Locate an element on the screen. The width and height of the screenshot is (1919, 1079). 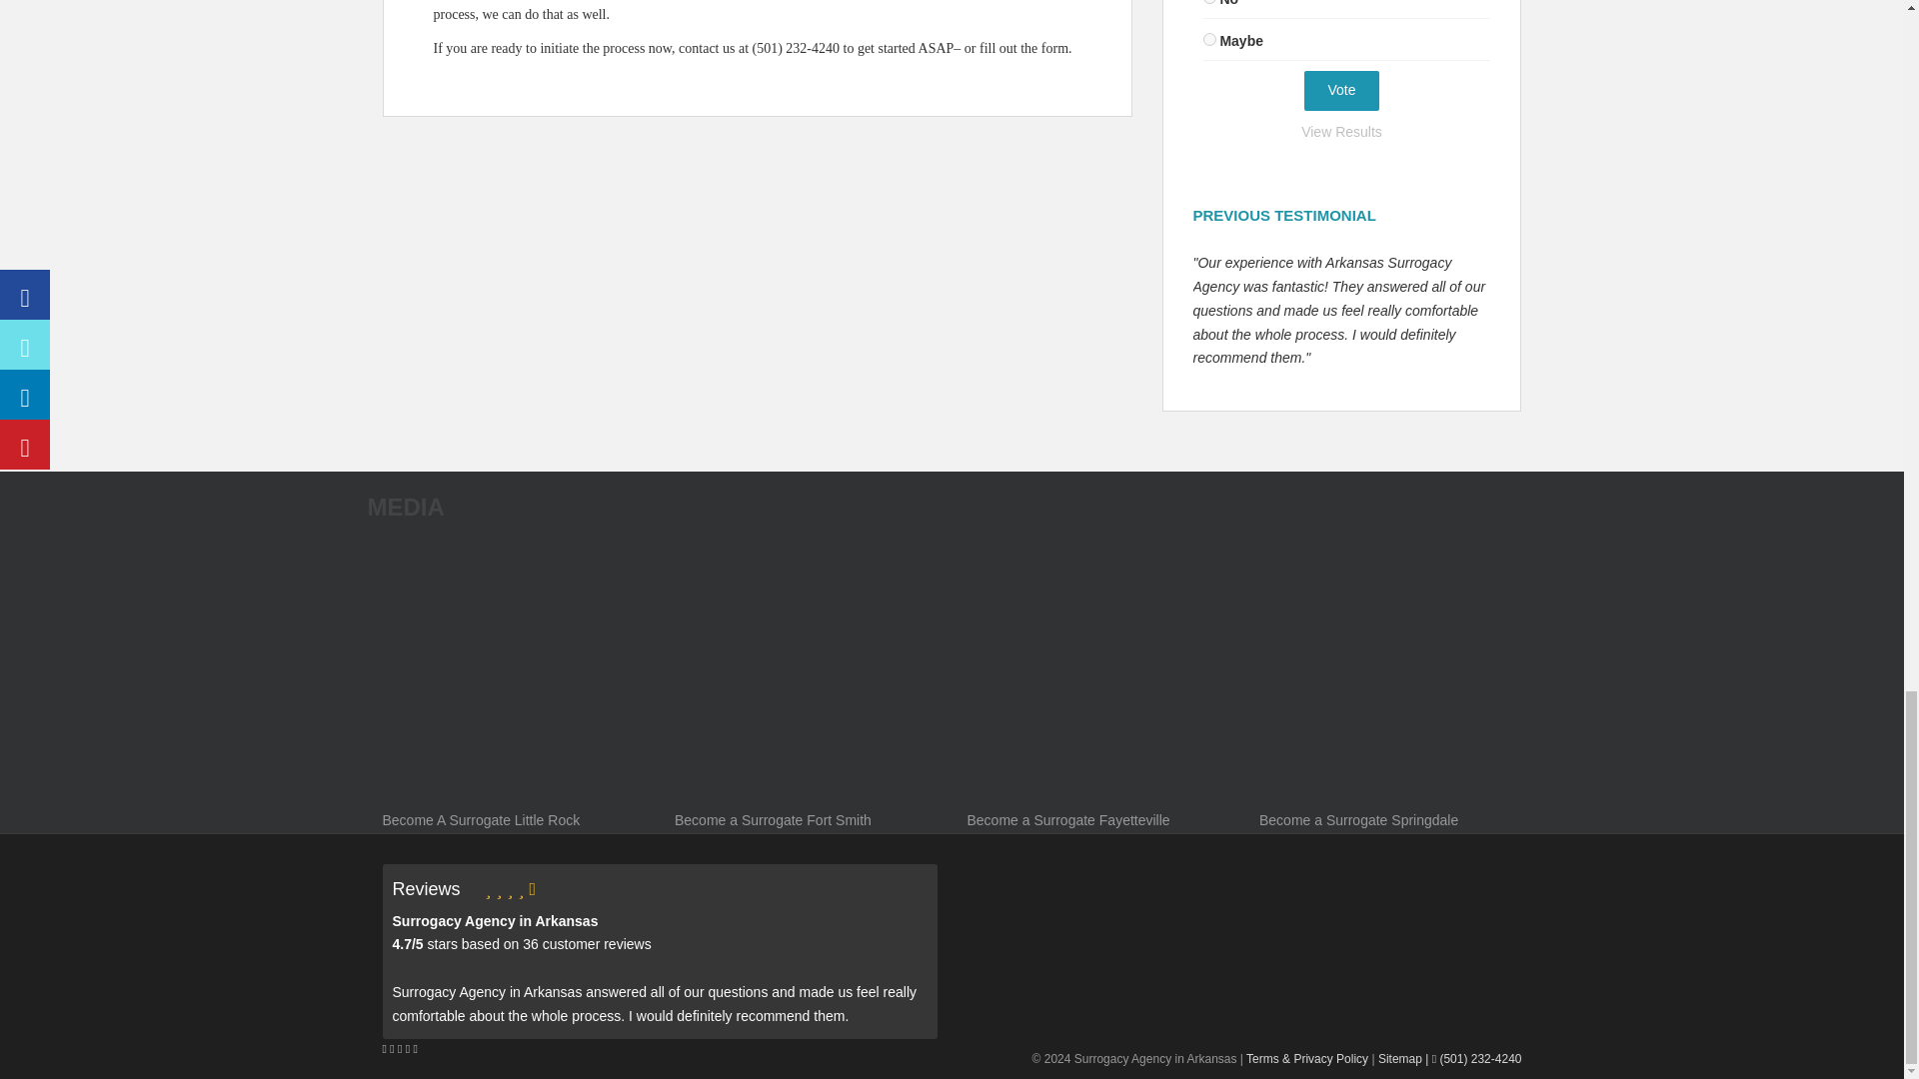
   Vote    is located at coordinates (1341, 91).